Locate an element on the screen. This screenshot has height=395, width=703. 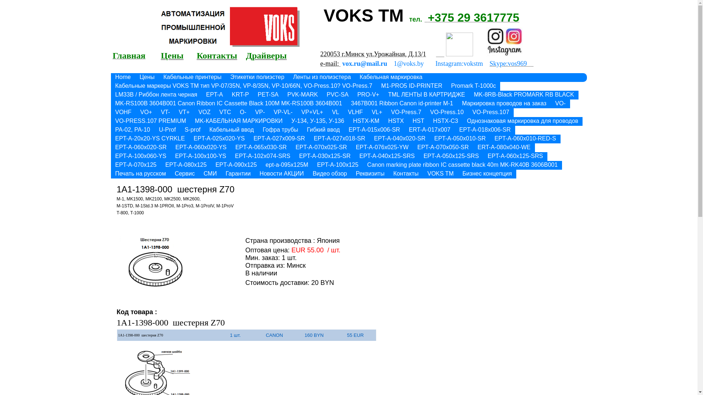
VO-Press.107 is located at coordinates (491, 113).